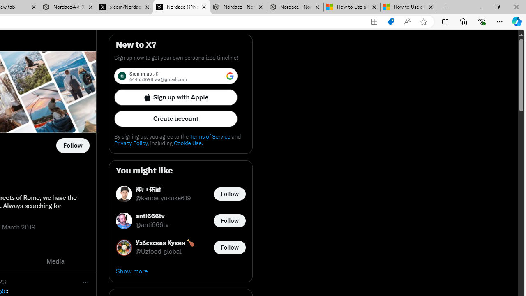 Image resolution: width=526 pixels, height=296 pixels. I want to click on App available. Install X, so click(374, 22).